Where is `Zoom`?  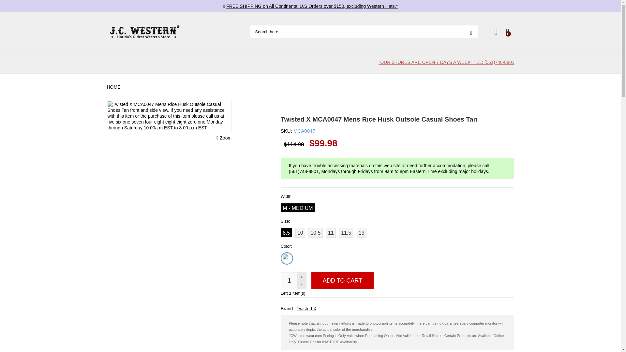
Zoom is located at coordinates (224, 138).